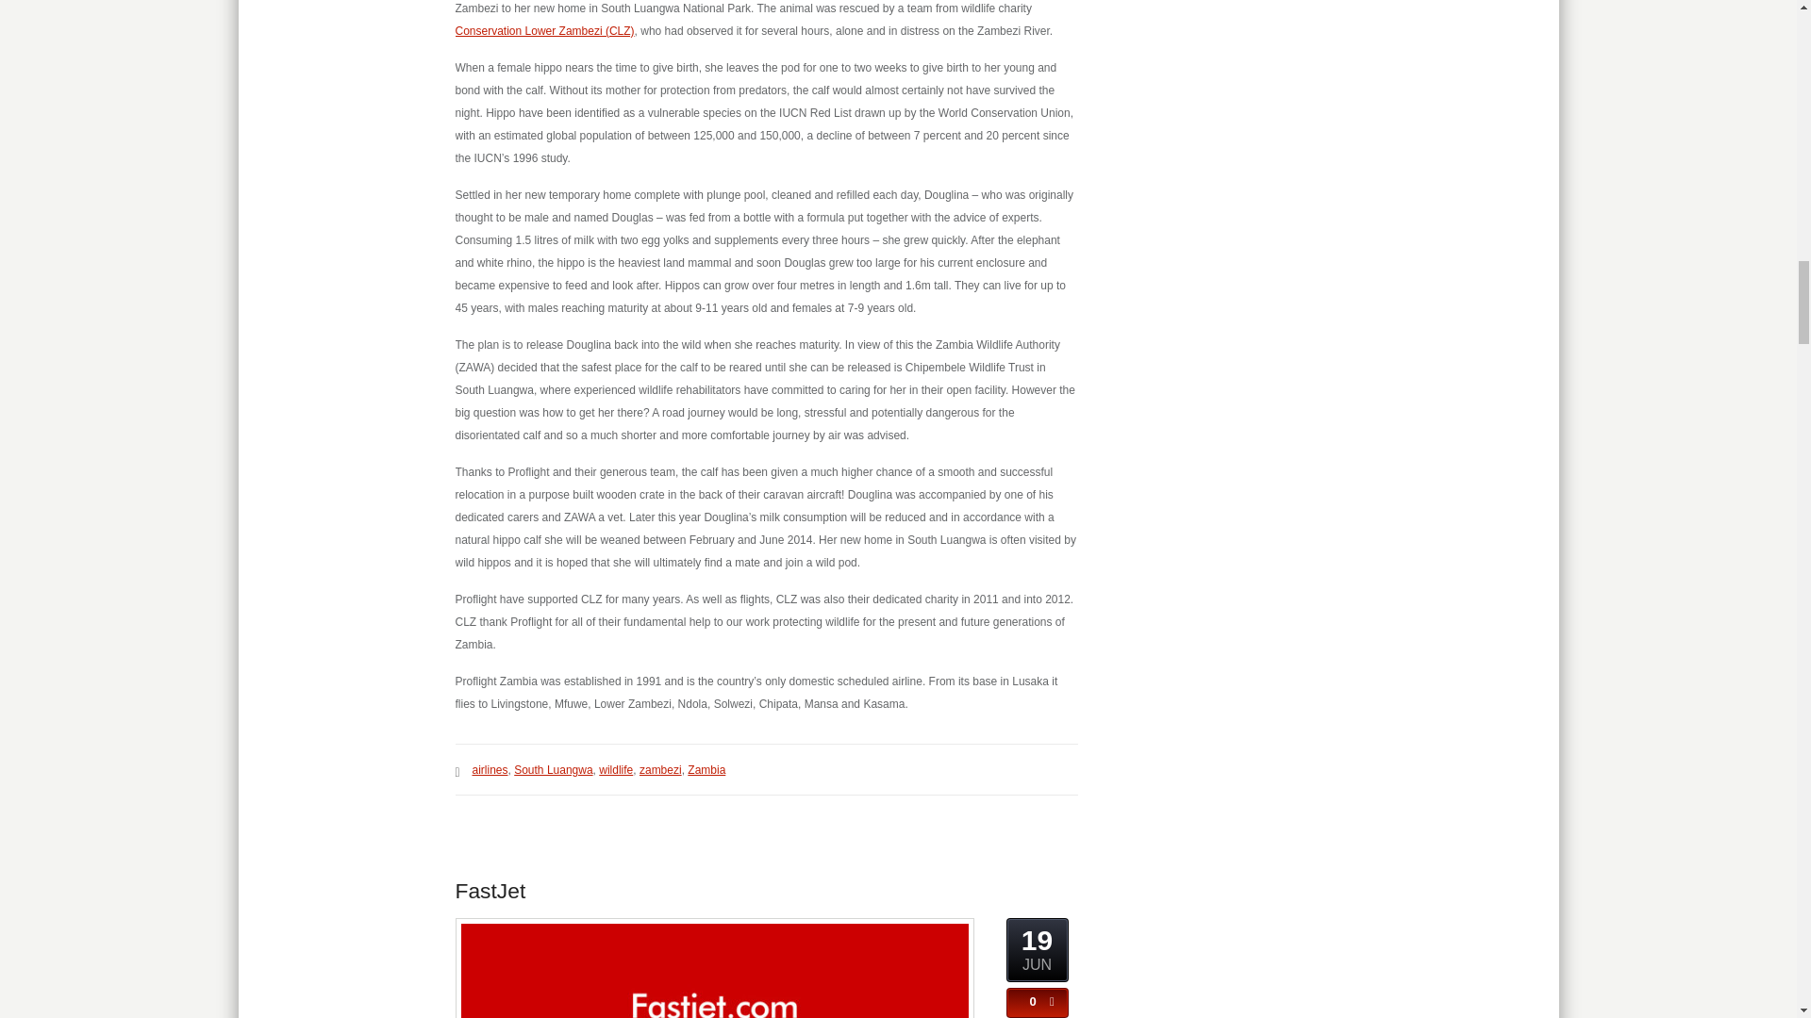  What do you see at coordinates (489, 890) in the screenshot?
I see `FastJet` at bounding box center [489, 890].